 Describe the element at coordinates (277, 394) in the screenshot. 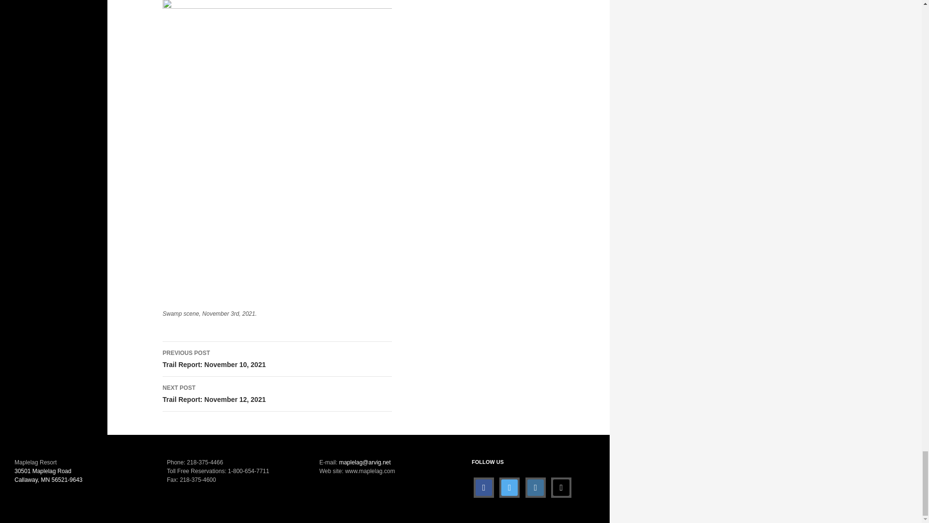

I see `Instagram` at that location.